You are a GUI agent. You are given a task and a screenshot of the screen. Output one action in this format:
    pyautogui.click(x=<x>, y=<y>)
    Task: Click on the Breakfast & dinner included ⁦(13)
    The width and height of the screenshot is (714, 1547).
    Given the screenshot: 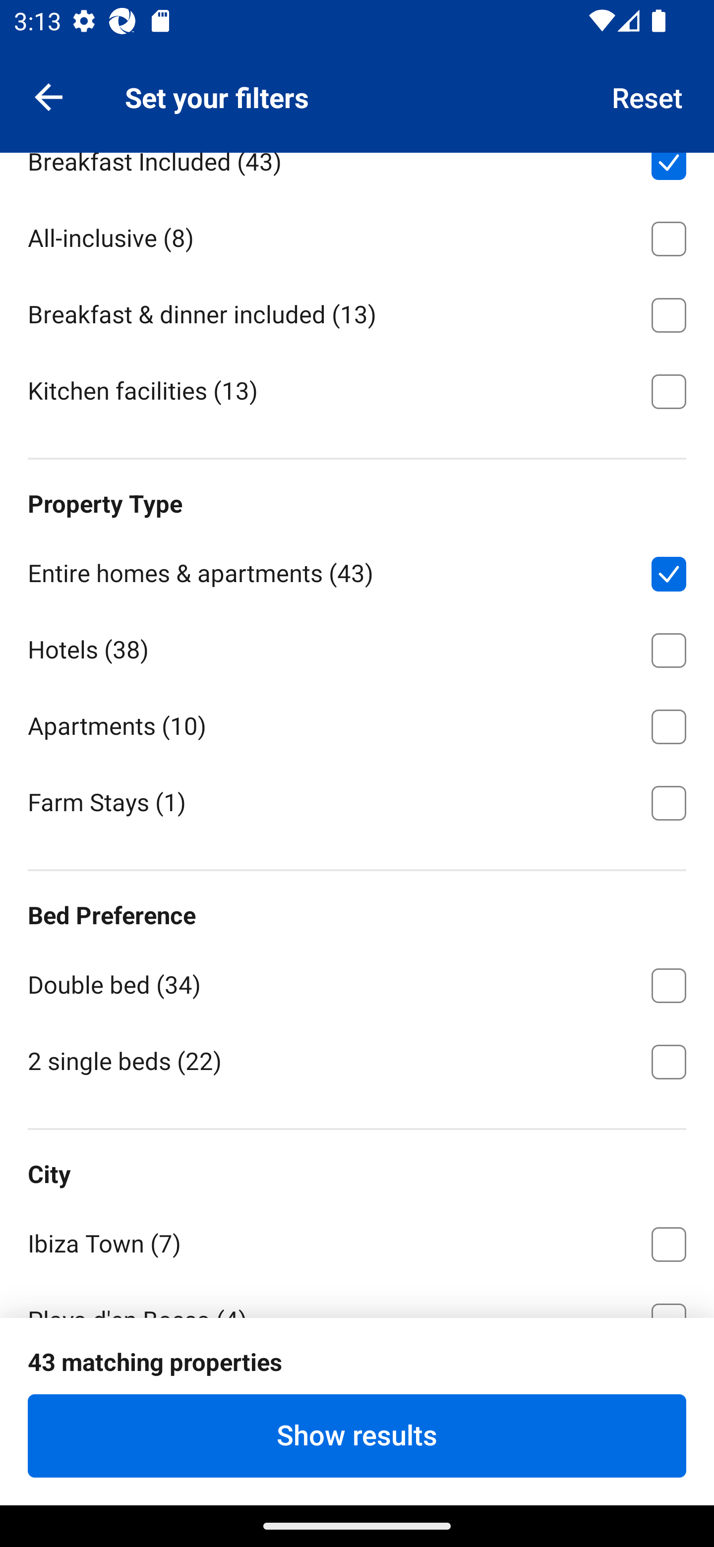 What is the action you would take?
    pyautogui.click(x=357, y=311)
    